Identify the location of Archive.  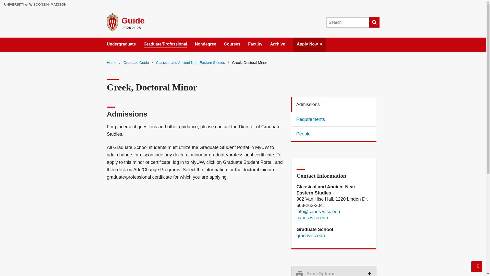
(278, 43).